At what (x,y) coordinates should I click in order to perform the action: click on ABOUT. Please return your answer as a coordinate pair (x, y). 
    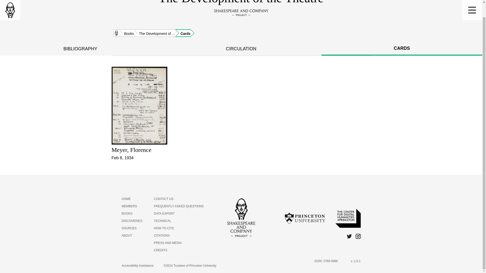
    Looking at the image, I should click on (127, 235).